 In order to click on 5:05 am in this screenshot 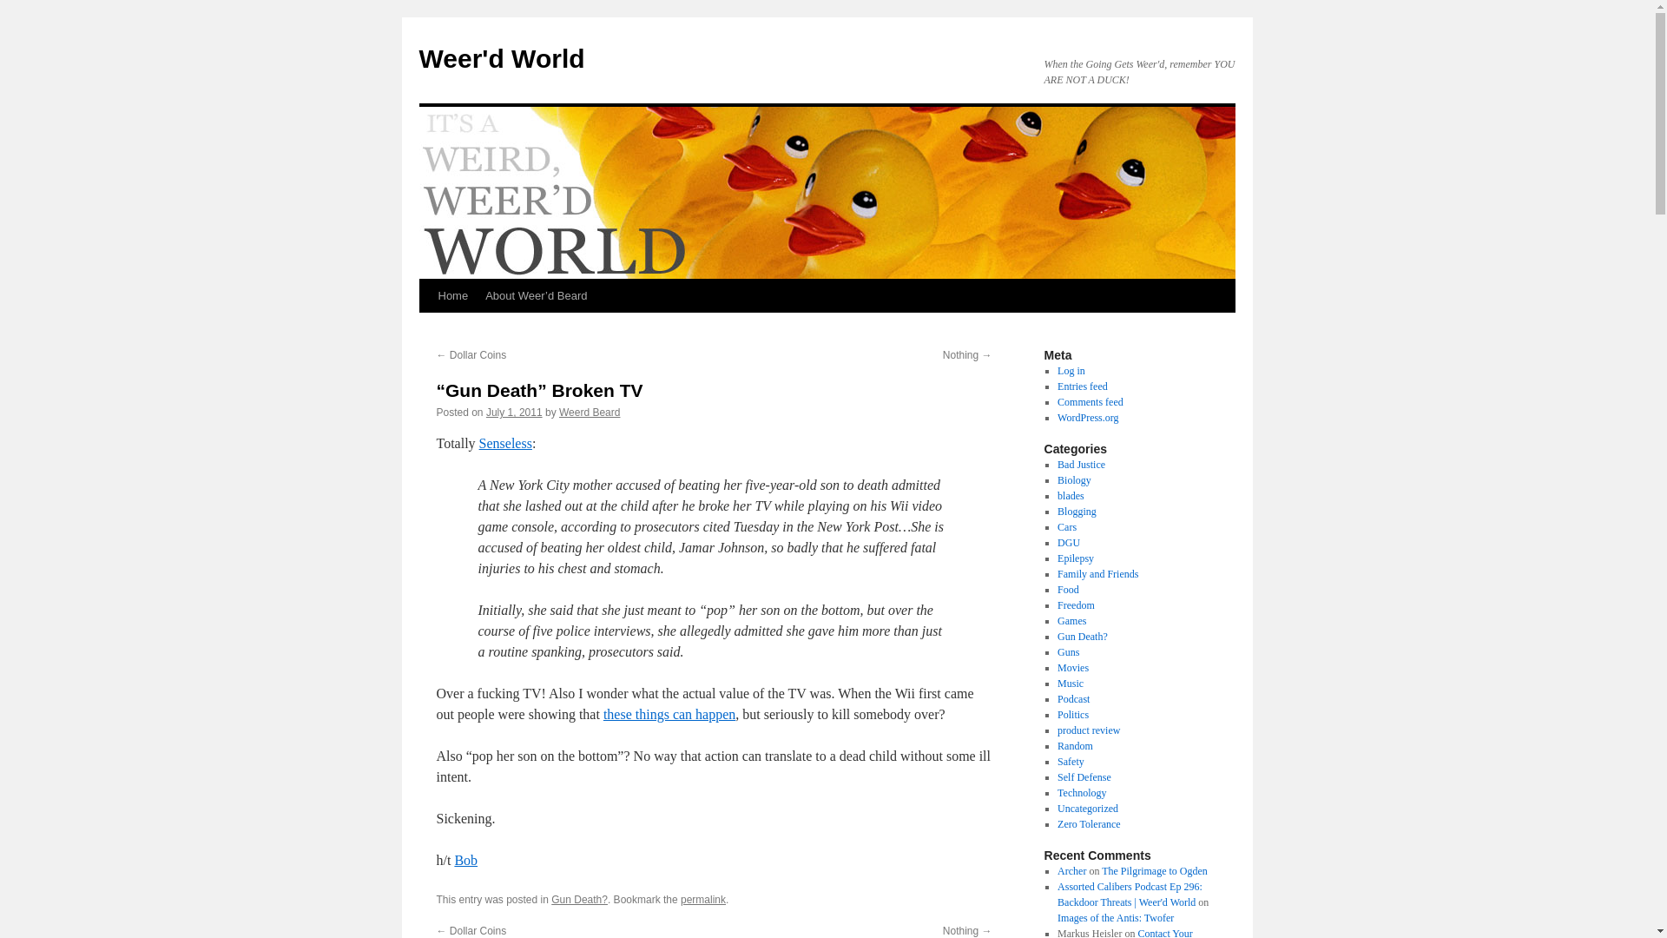, I will do `click(514, 412)`.